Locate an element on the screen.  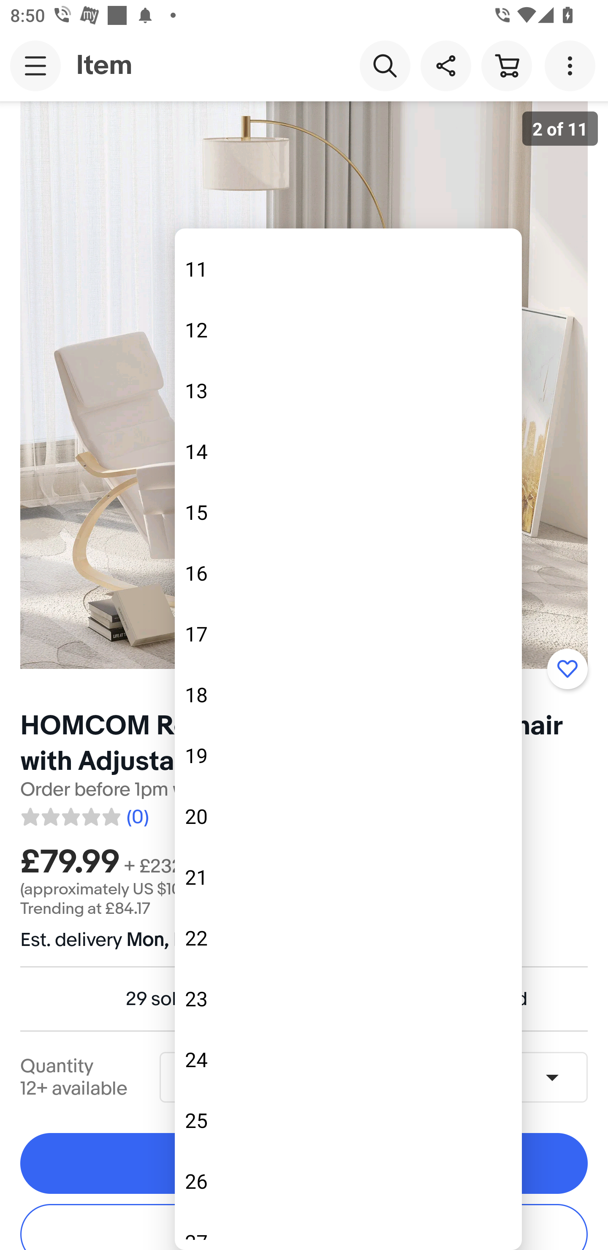
15 is located at coordinates (348, 512).